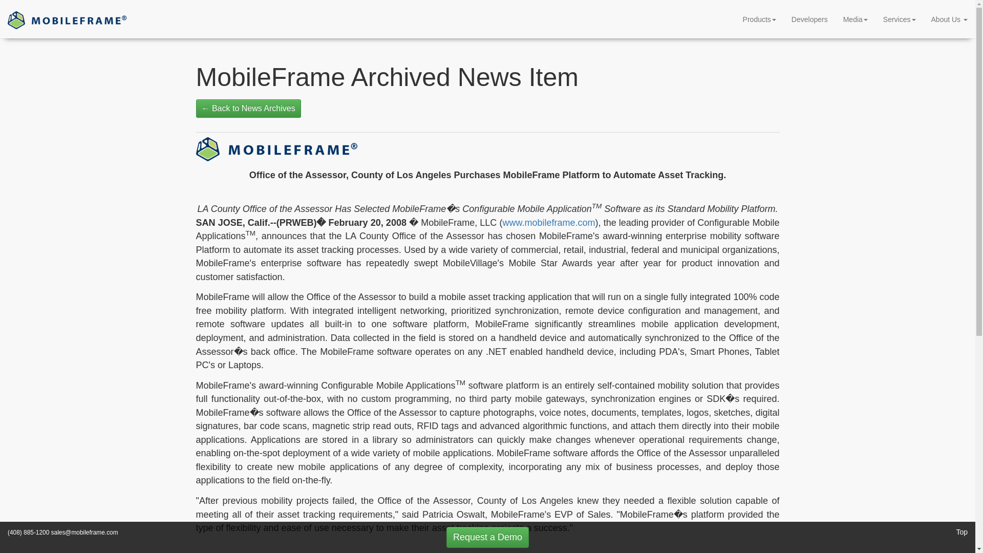 The height and width of the screenshot is (553, 983). I want to click on Back to top of page, so click(961, 531).